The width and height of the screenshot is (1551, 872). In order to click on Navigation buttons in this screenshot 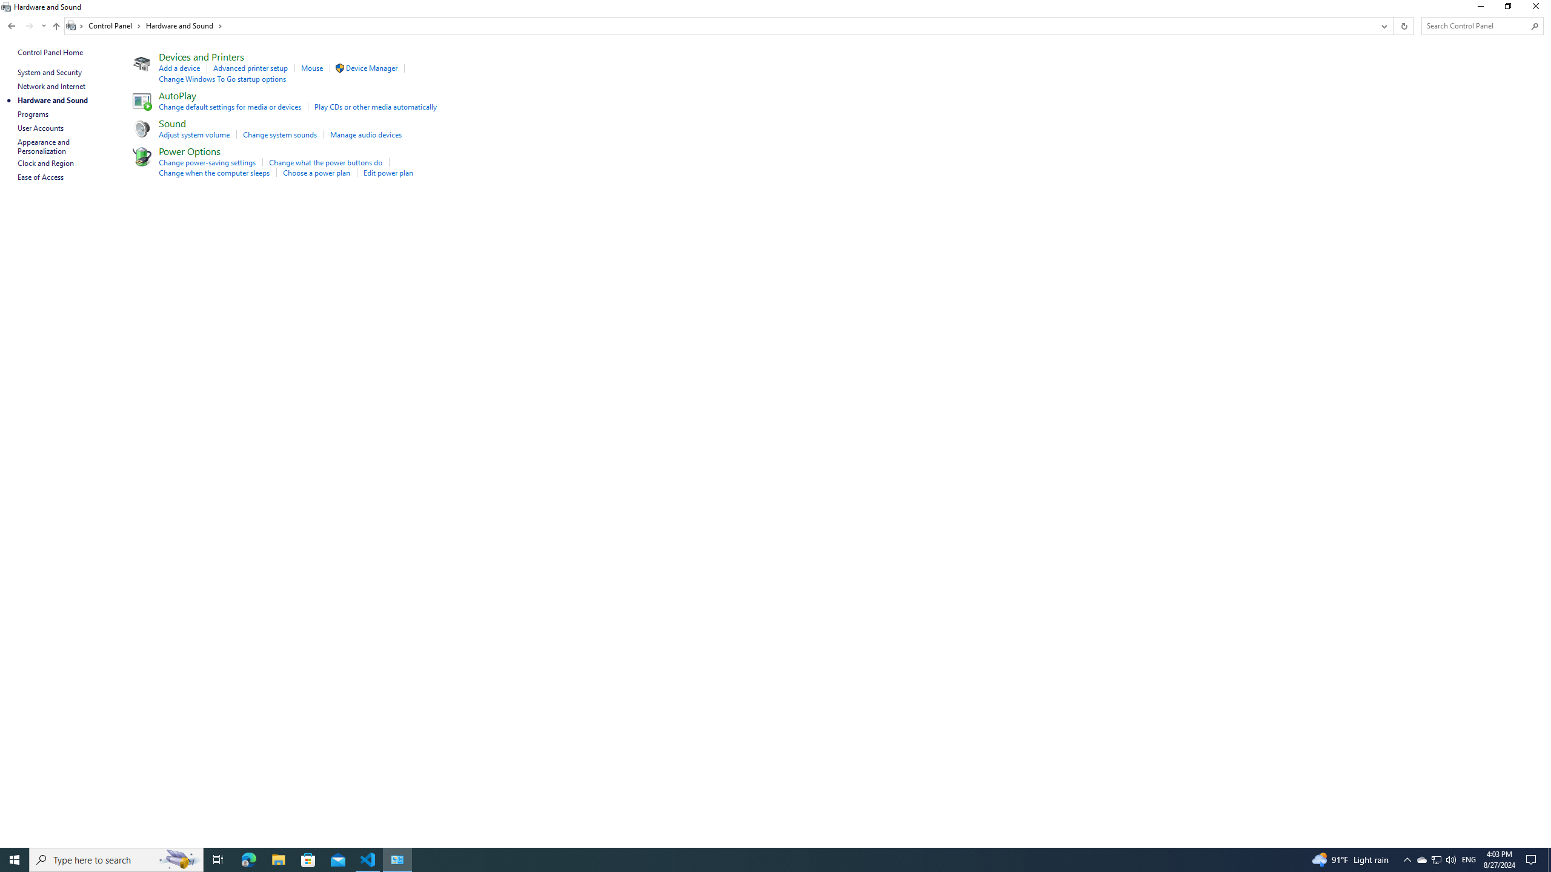, I will do `click(26, 25)`.